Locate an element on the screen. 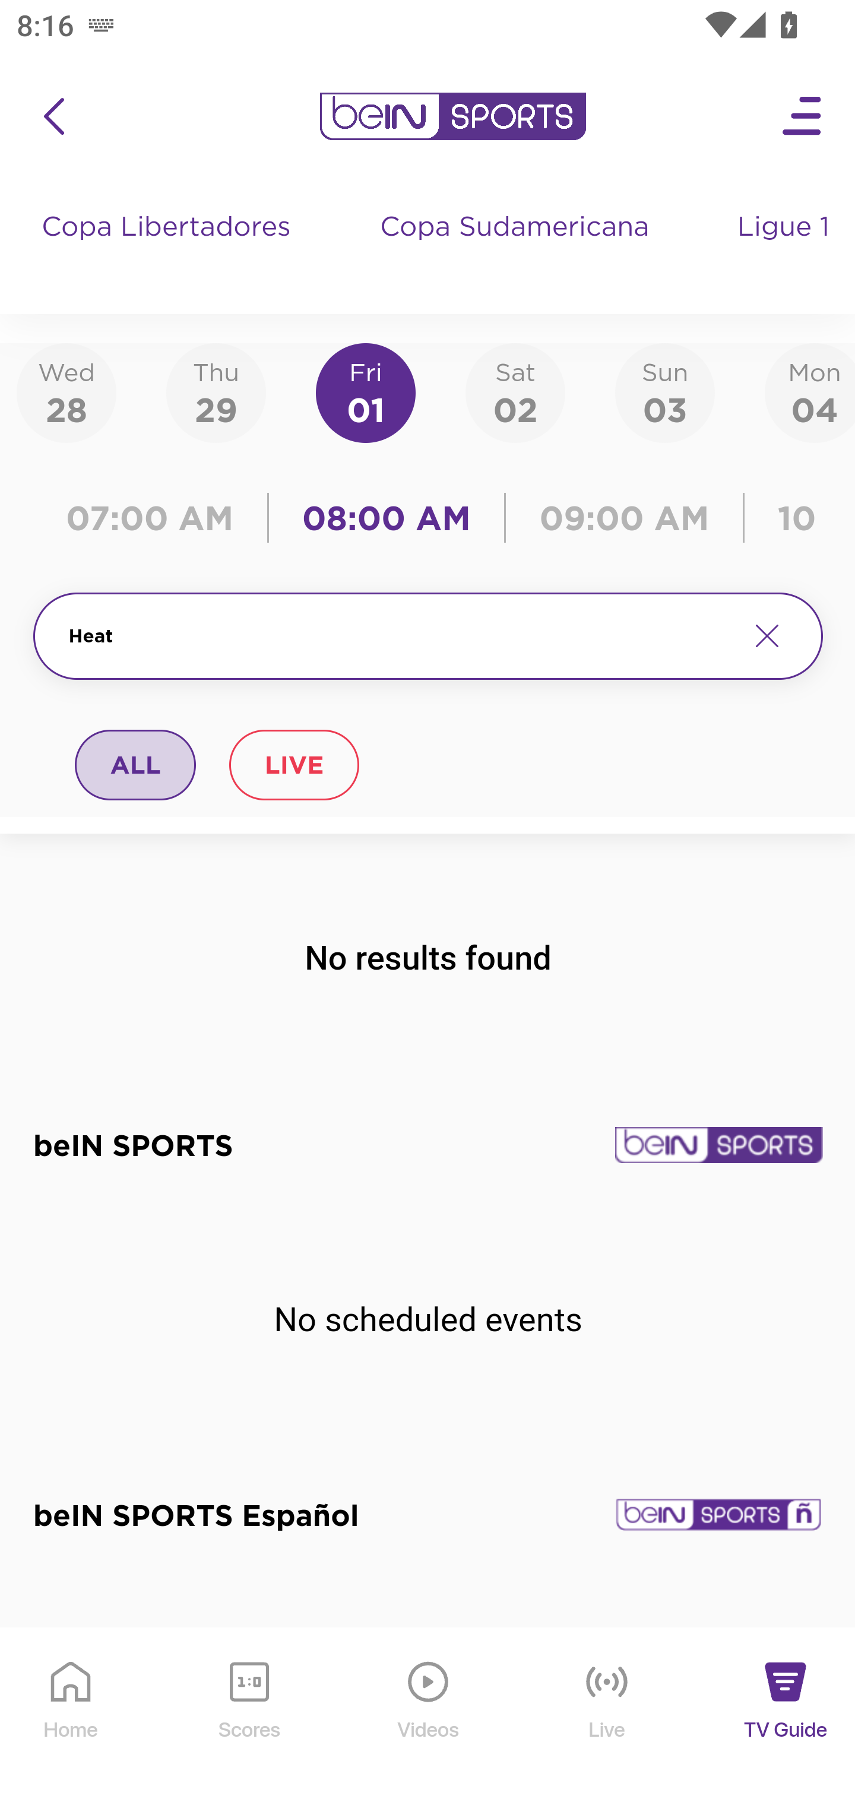 The width and height of the screenshot is (855, 1805). Copa Libertadores is located at coordinates (169, 249).